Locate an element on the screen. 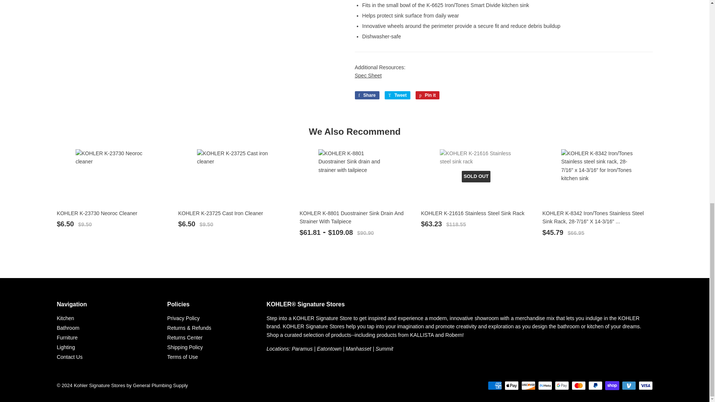 The height and width of the screenshot is (402, 715). Mastercard is located at coordinates (578, 385).